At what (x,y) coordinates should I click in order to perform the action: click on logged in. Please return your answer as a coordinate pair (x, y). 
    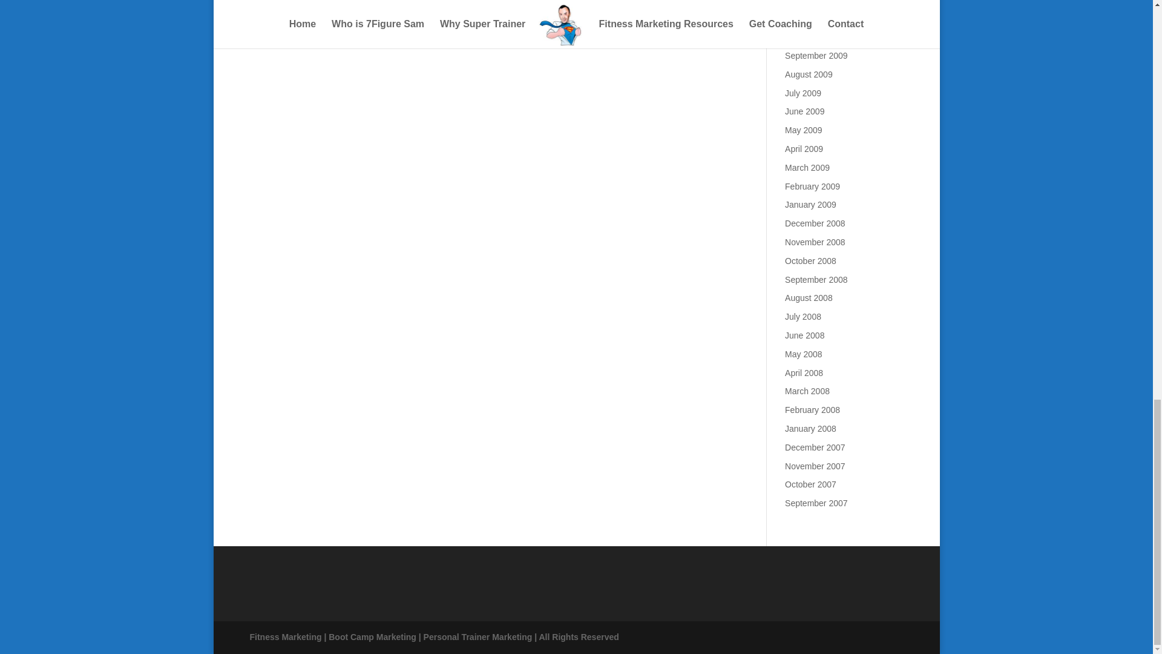
    Looking at the image, I should click on (316, 5).